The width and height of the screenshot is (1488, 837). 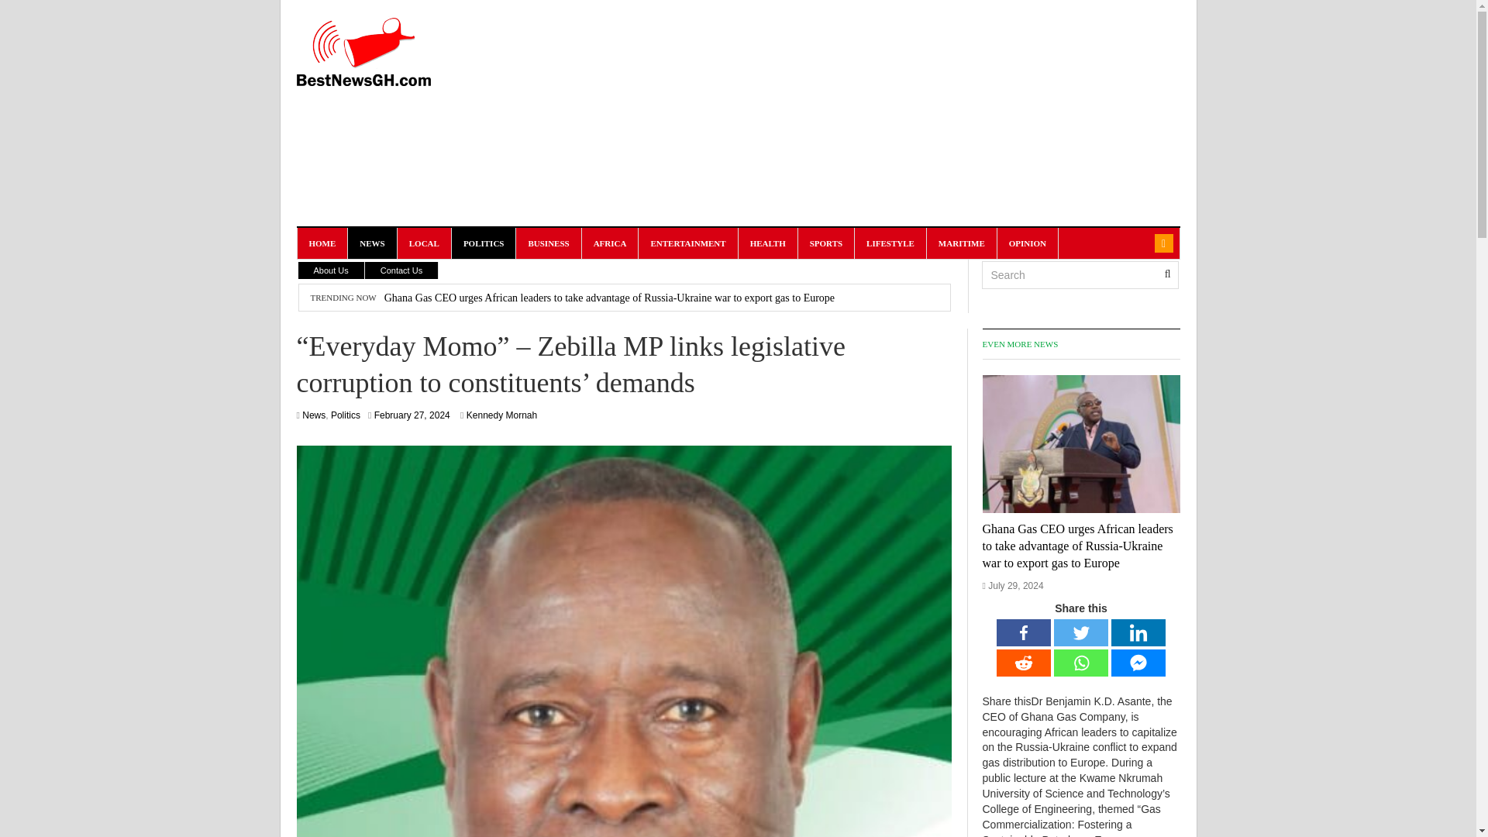 I want to click on Twitter, so click(x=1080, y=632).